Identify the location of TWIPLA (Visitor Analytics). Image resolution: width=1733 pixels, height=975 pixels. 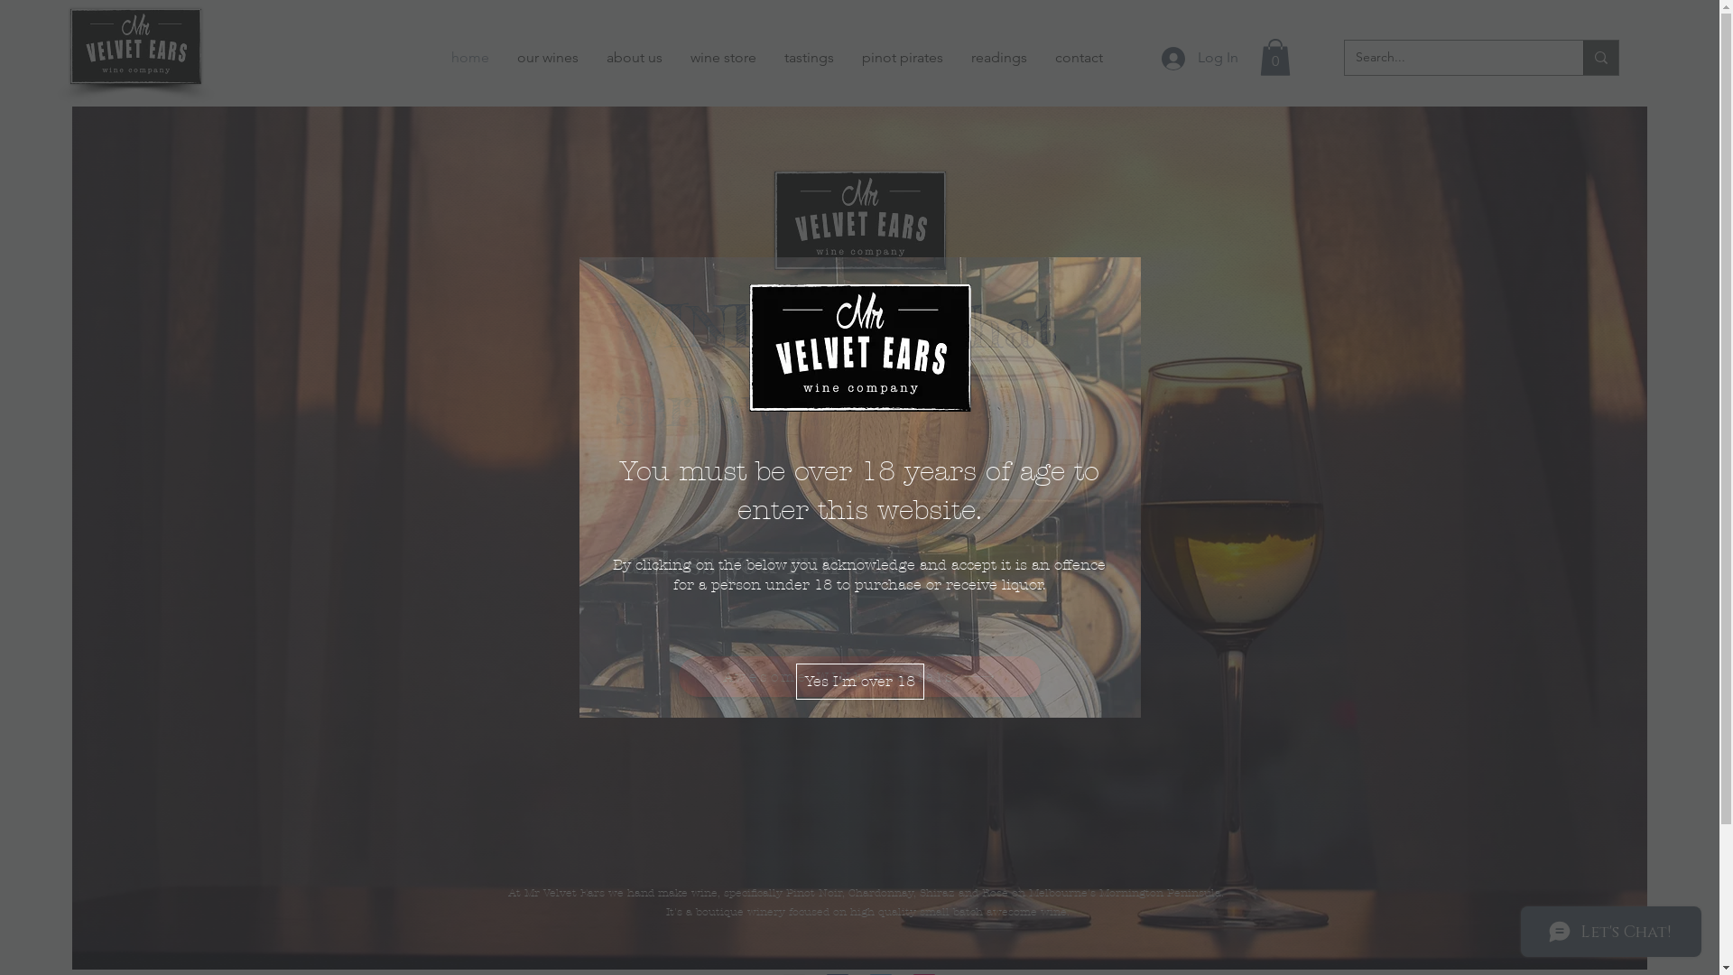
(1524, 636).